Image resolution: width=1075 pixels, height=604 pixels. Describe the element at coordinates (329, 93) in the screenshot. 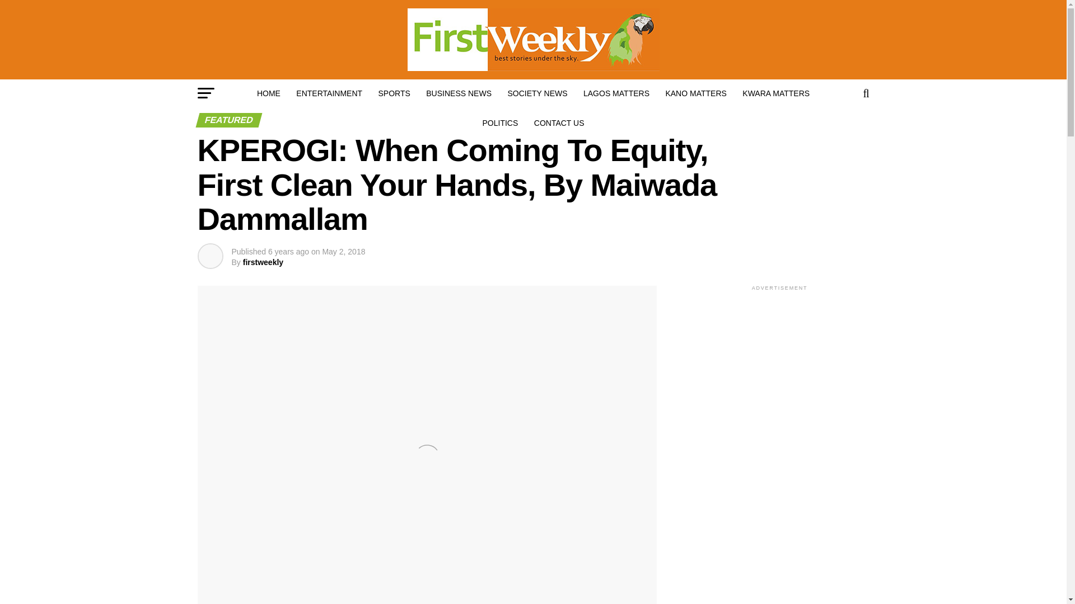

I see `ENTERTAINMENT` at that location.